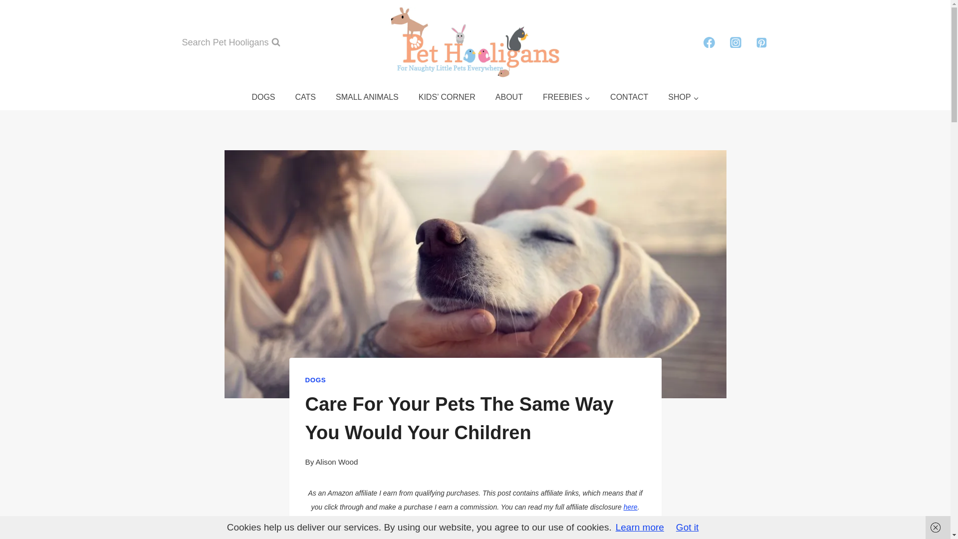 This screenshot has height=539, width=958. What do you see at coordinates (316, 379) in the screenshot?
I see `DOGS` at bounding box center [316, 379].